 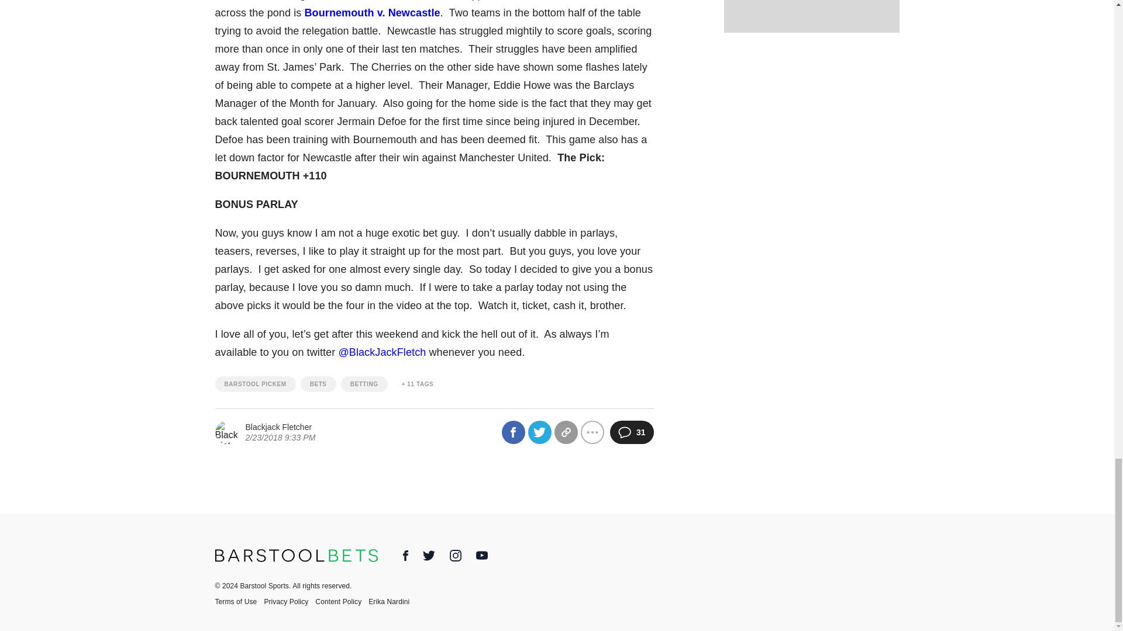 I want to click on YouTube, so click(x=482, y=555).